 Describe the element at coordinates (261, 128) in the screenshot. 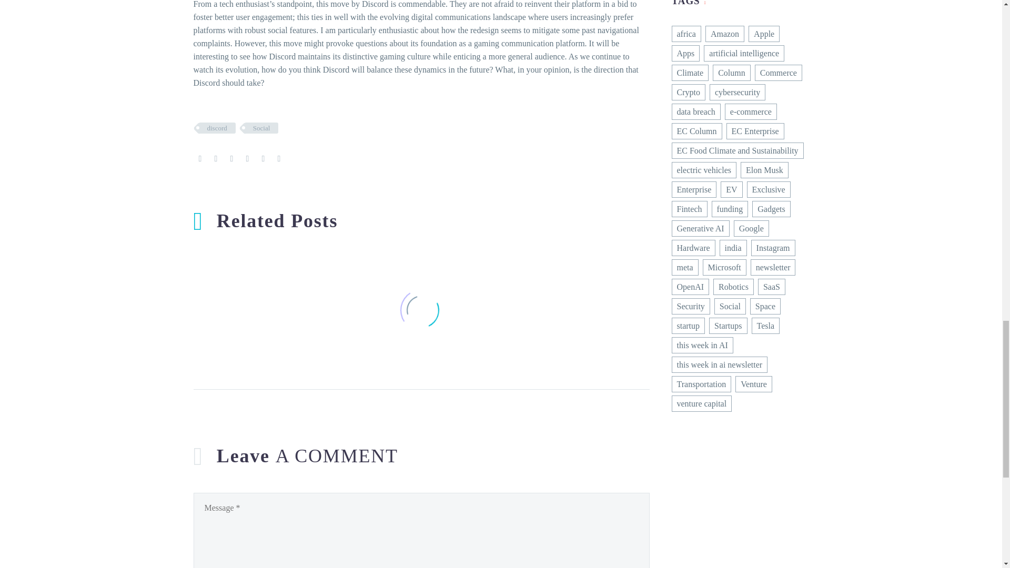

I see `Social` at that location.